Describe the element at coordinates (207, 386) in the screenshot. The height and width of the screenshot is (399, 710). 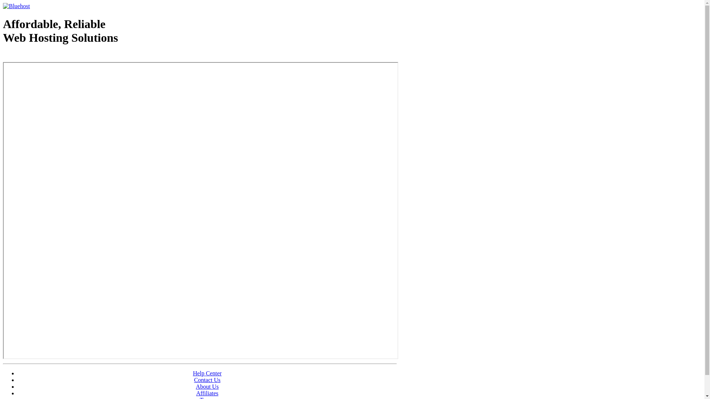
I see `About Us` at that location.